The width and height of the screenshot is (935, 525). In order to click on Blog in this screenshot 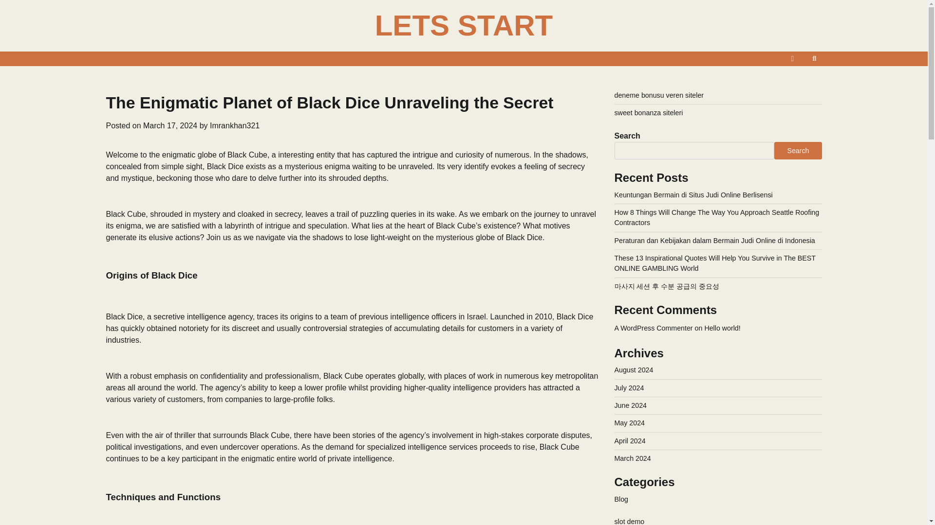, I will do `click(621, 499)`.